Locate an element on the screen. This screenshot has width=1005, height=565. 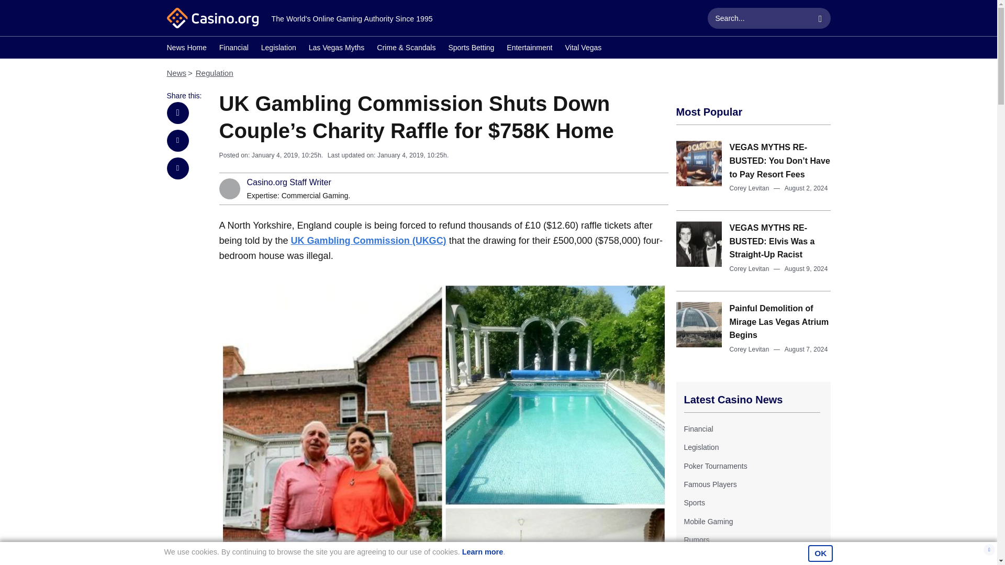
Famous Players is located at coordinates (710, 484).